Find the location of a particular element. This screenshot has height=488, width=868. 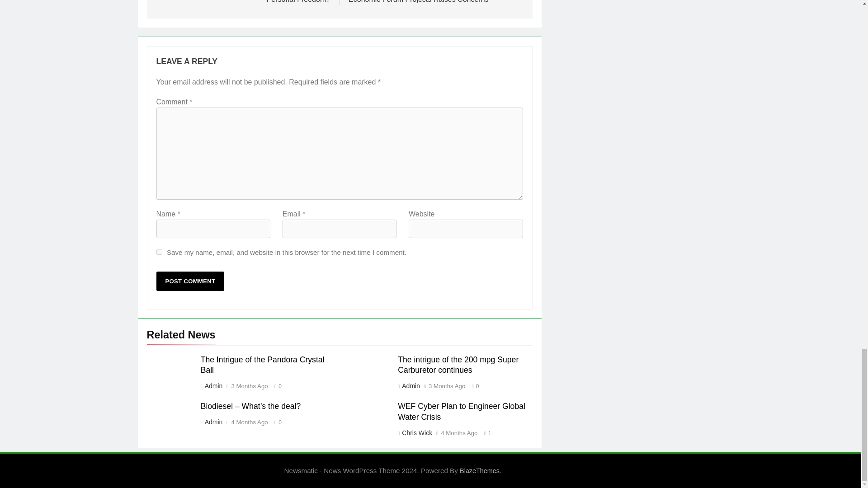

yes is located at coordinates (159, 251).